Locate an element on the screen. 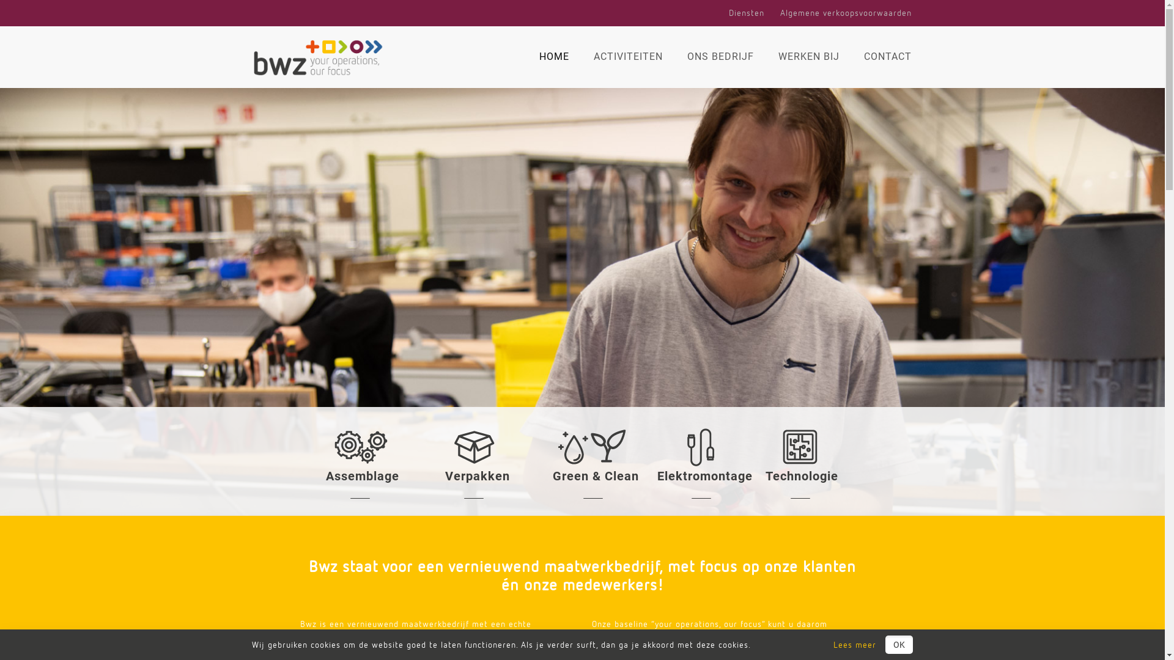 The height and width of the screenshot is (660, 1174). bwz is located at coordinates (318, 57).